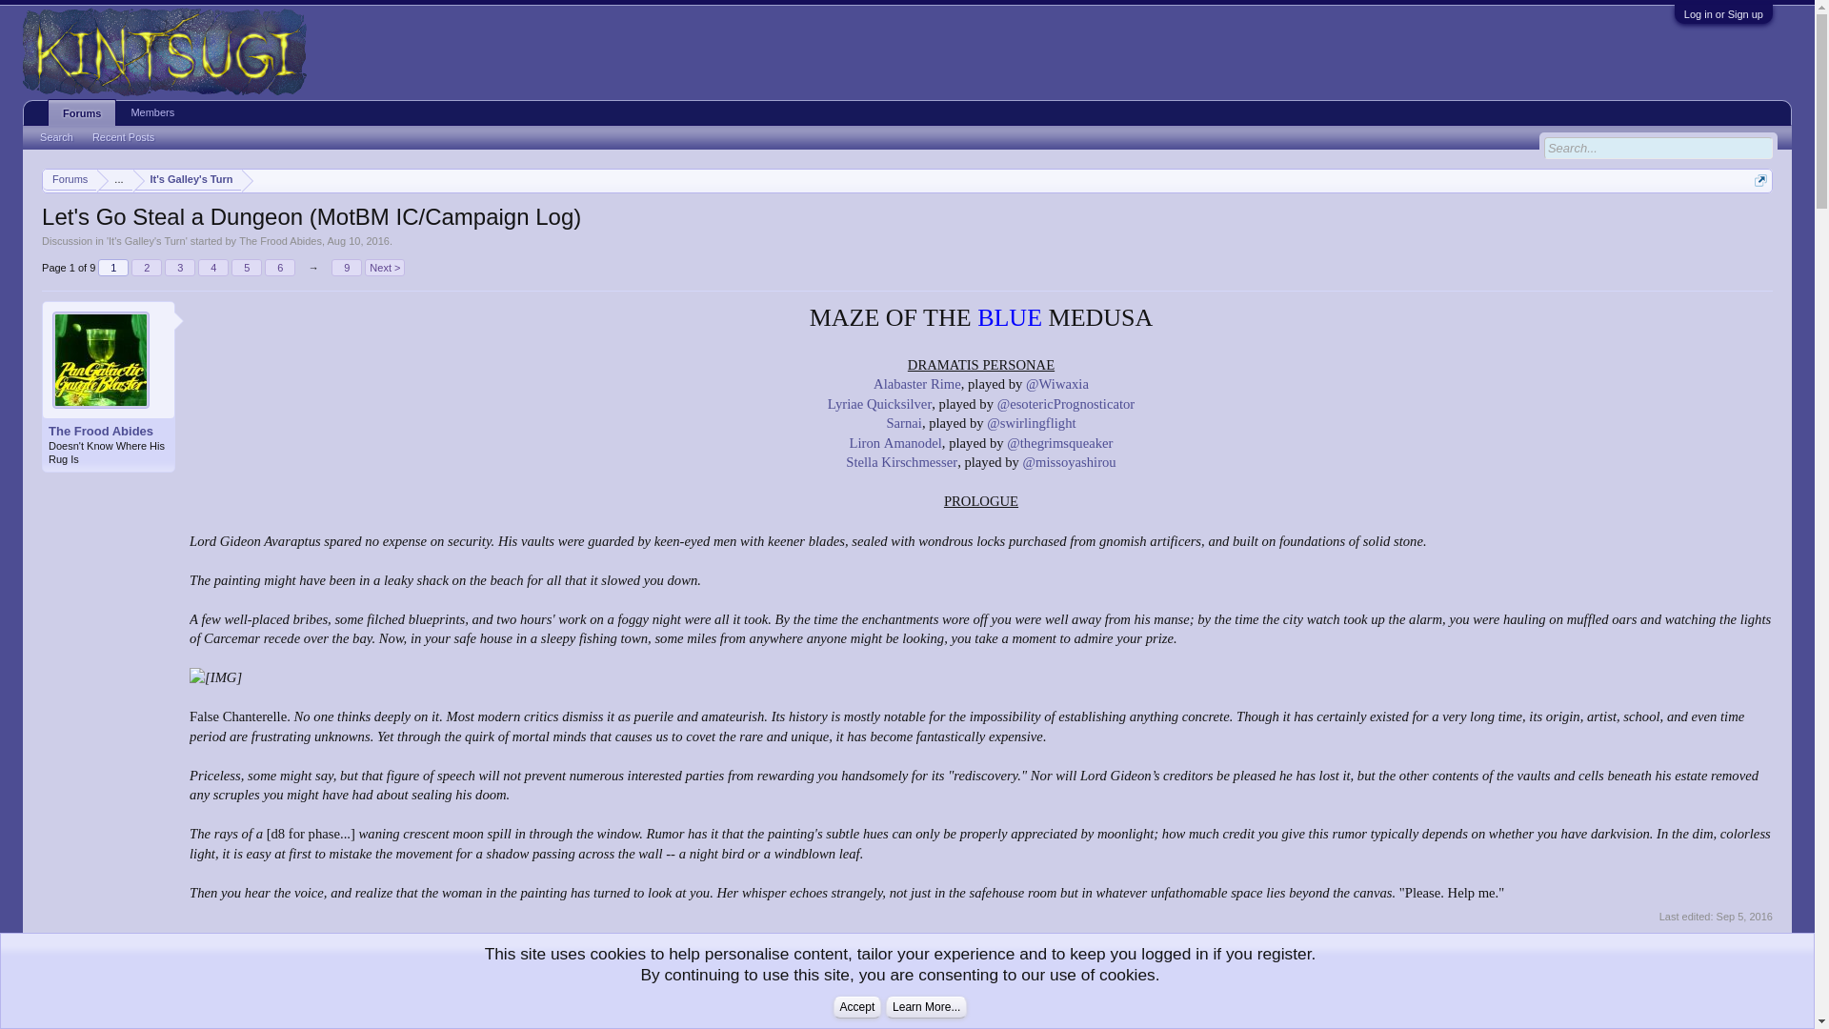  What do you see at coordinates (899, 384) in the screenshot?
I see `Lyriae Quicksilver` at bounding box center [899, 384].